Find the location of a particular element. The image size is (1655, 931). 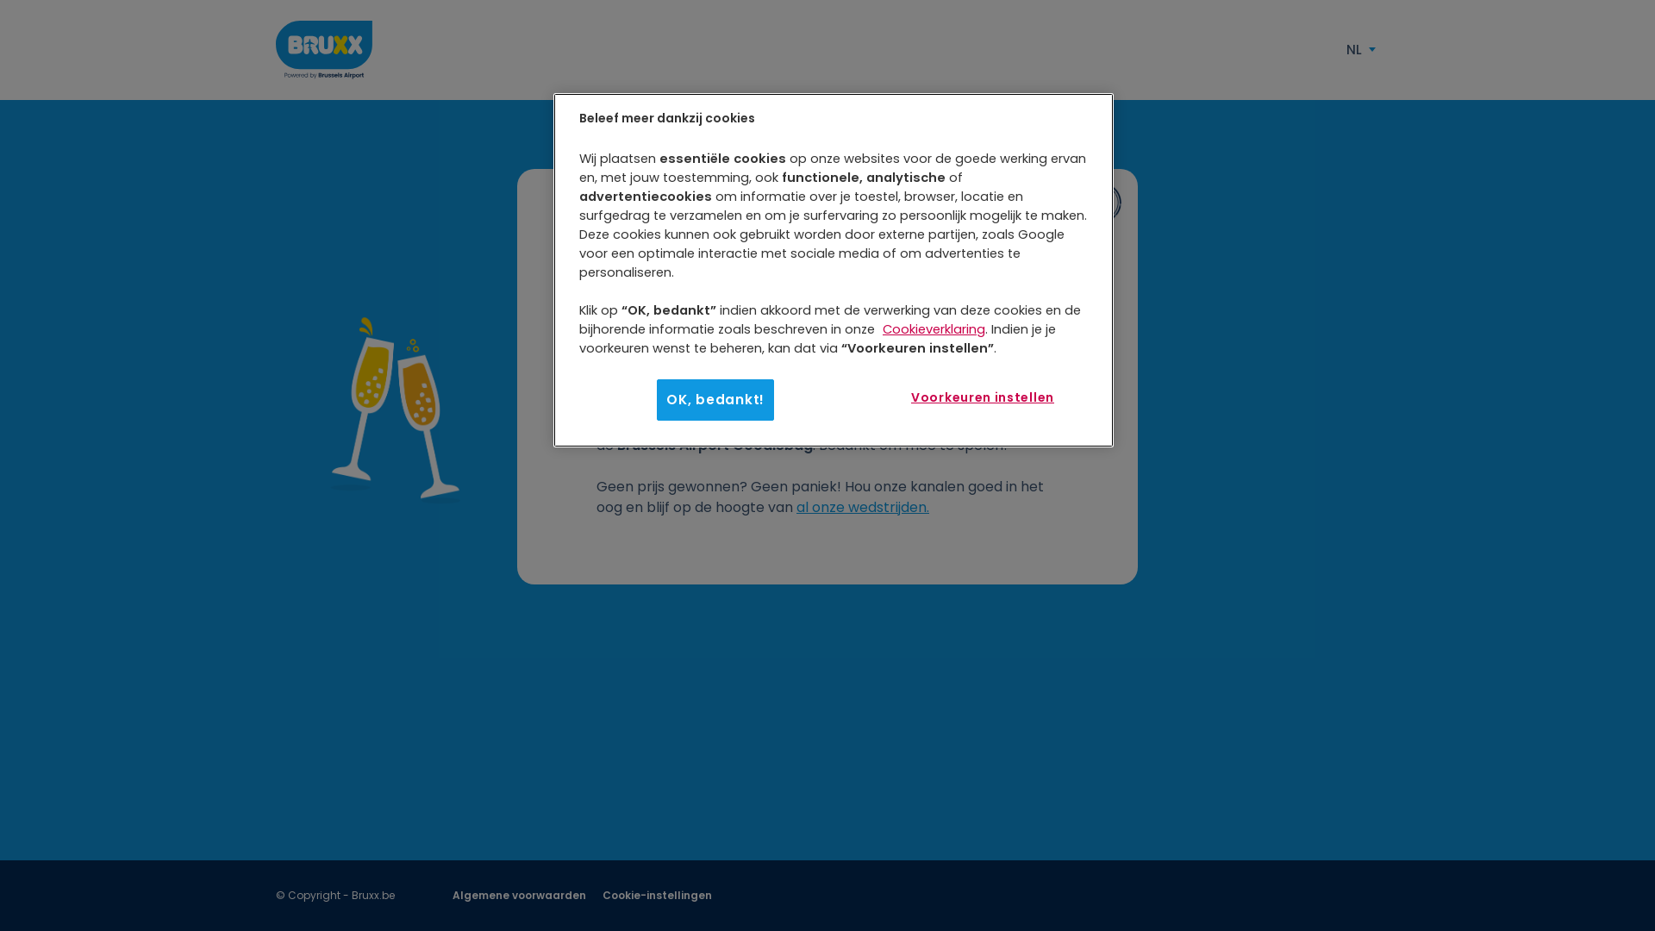

Cookieverklaring is located at coordinates (934, 329).